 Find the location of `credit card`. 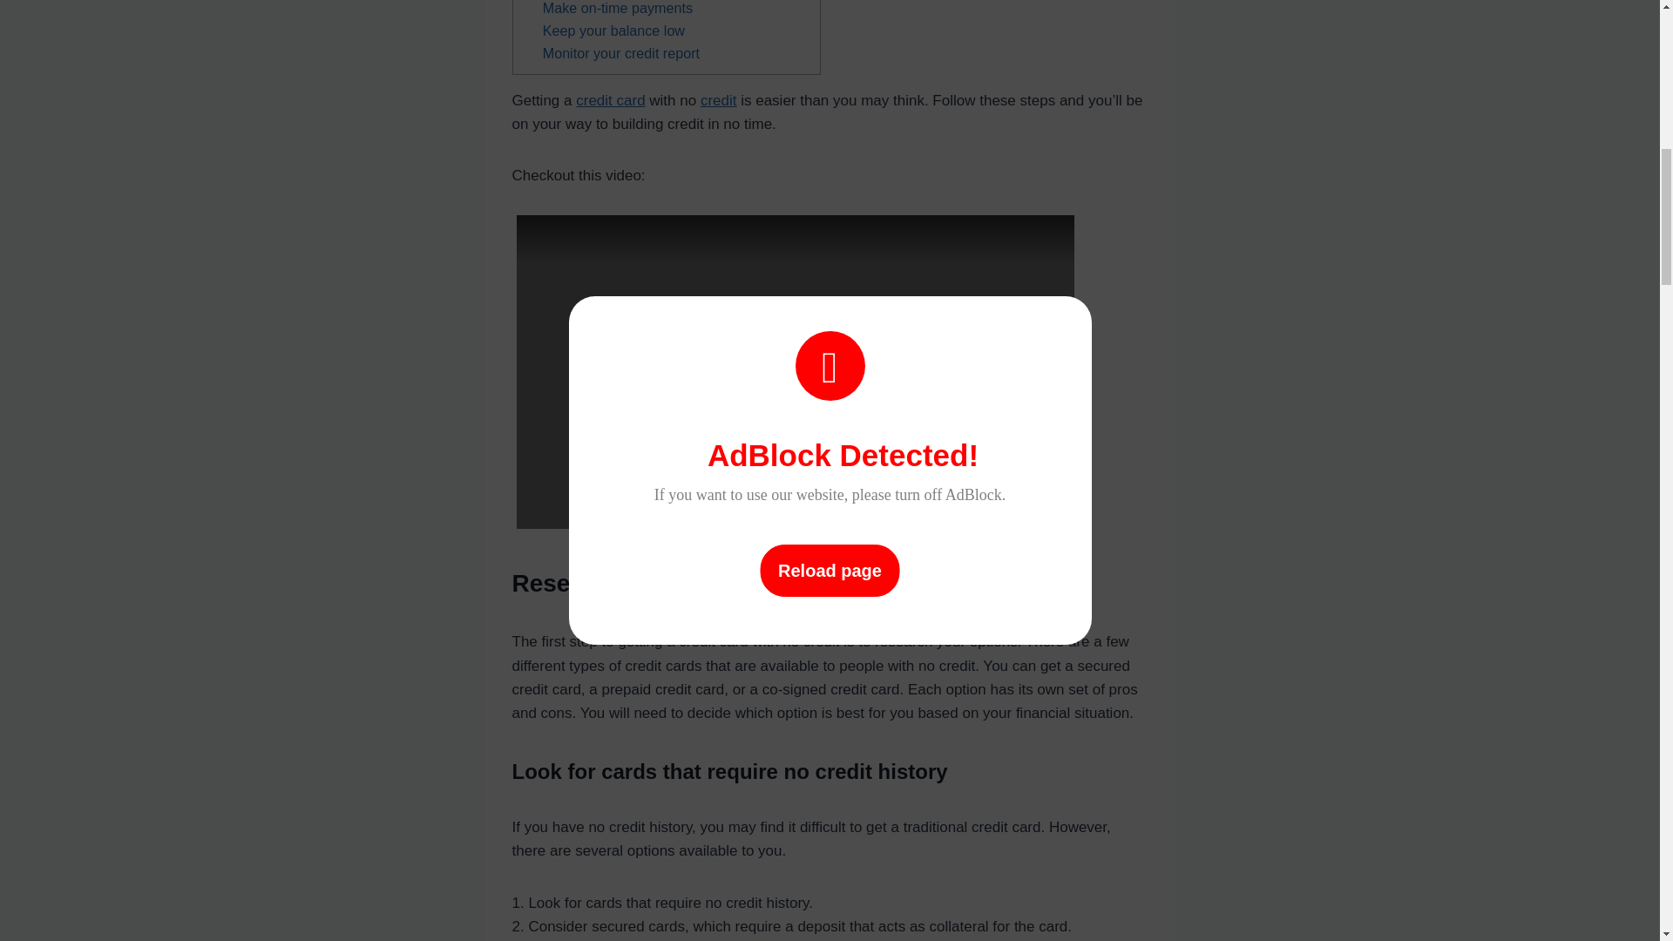

credit card is located at coordinates (610, 100).